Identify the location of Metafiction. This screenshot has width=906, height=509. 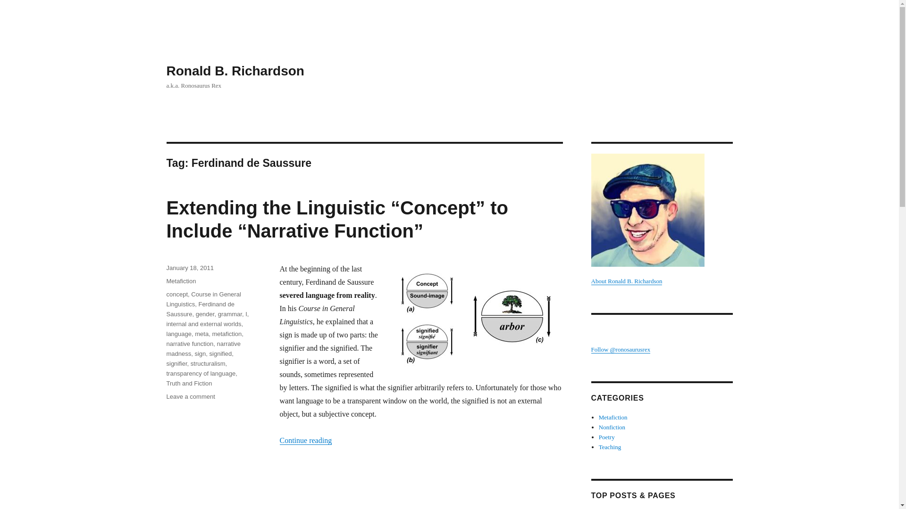
(613, 418).